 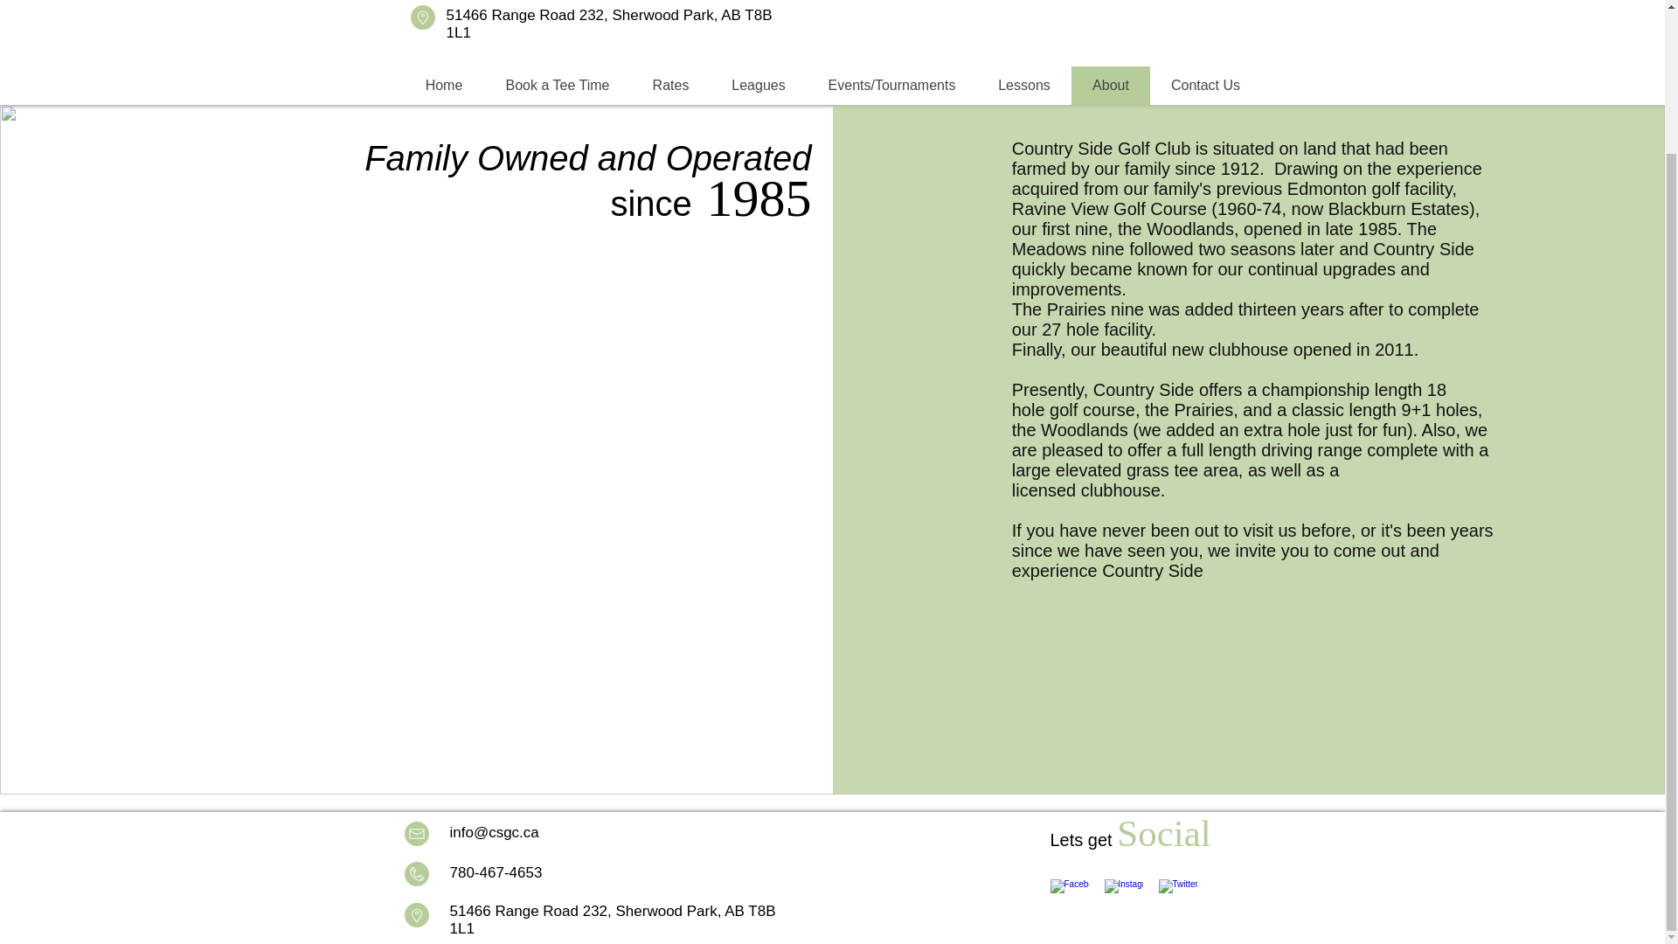 What do you see at coordinates (443, 85) in the screenshot?
I see `Home` at bounding box center [443, 85].